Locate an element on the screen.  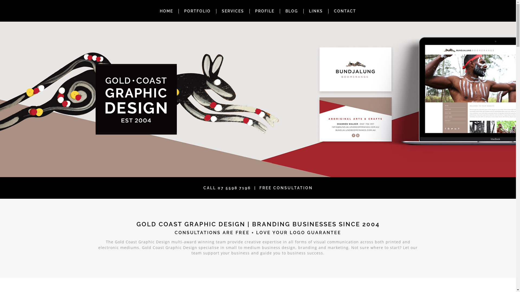
SERVICES is located at coordinates (233, 11).